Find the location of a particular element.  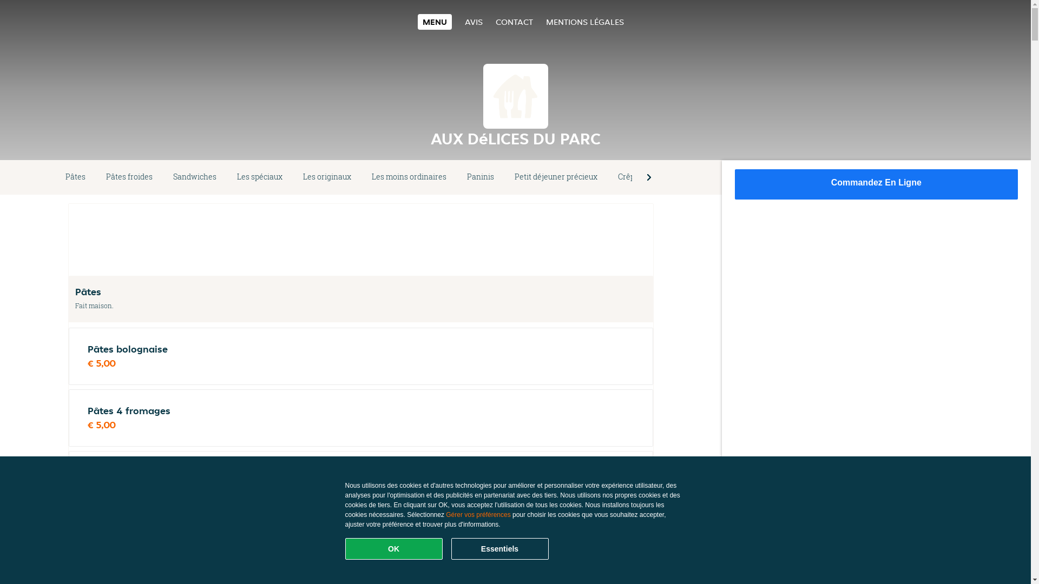

Commandez En Ligne is located at coordinates (877, 184).